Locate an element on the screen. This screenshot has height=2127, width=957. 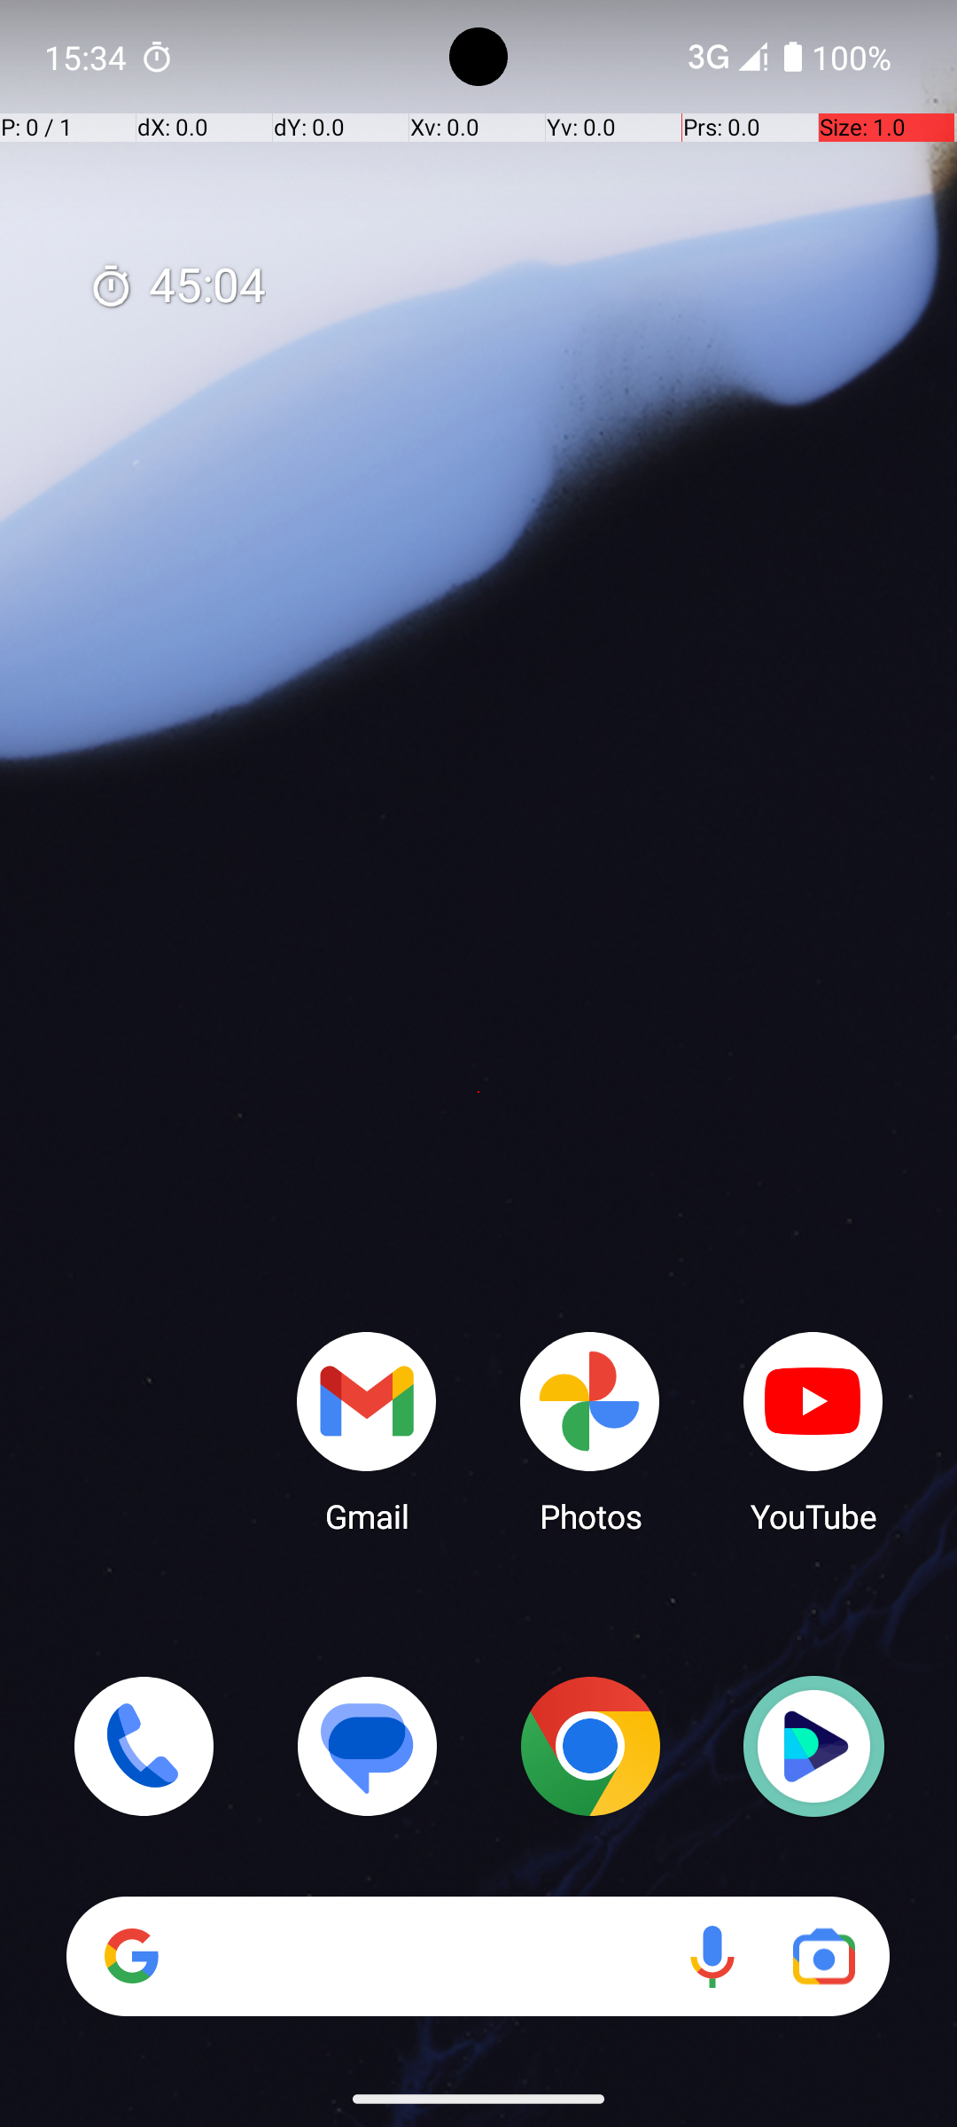
Chrome is located at coordinates (590, 1746).